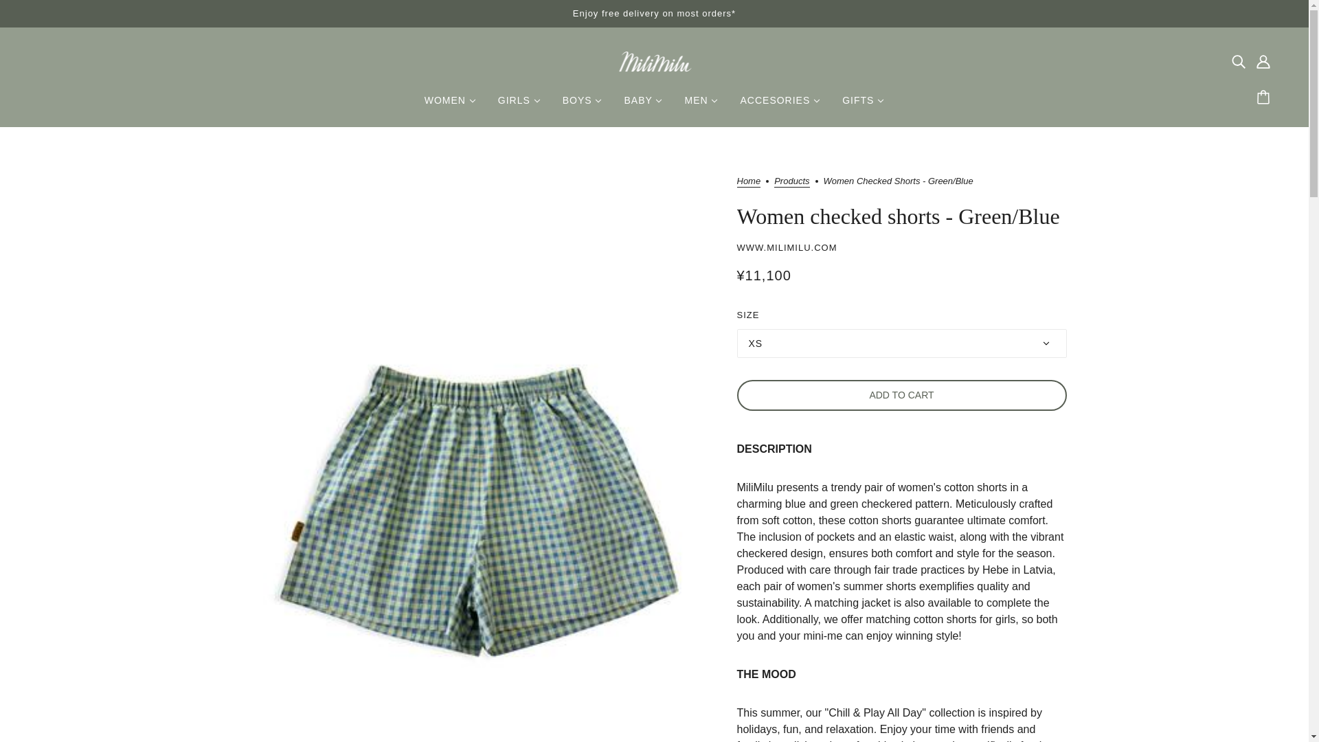  I want to click on BOYS, so click(582, 106).